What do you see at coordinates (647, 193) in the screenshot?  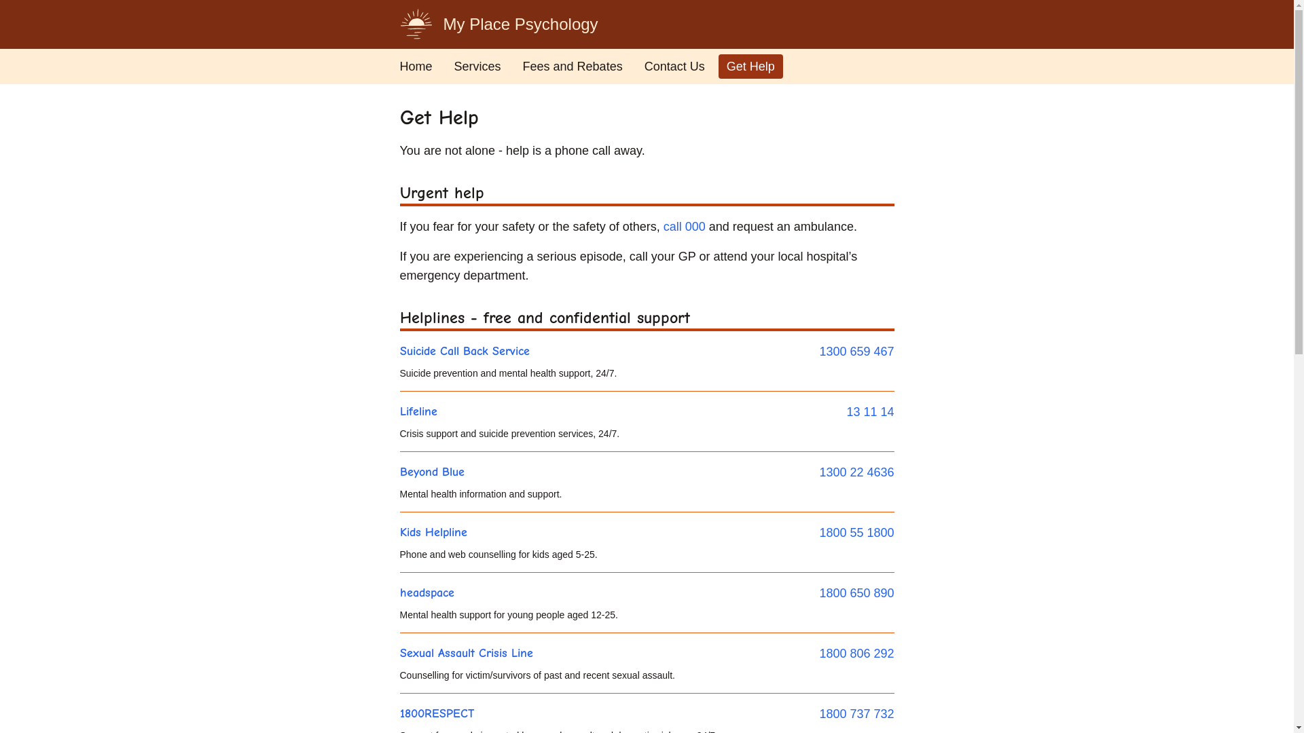 I see `Urgent help` at bounding box center [647, 193].